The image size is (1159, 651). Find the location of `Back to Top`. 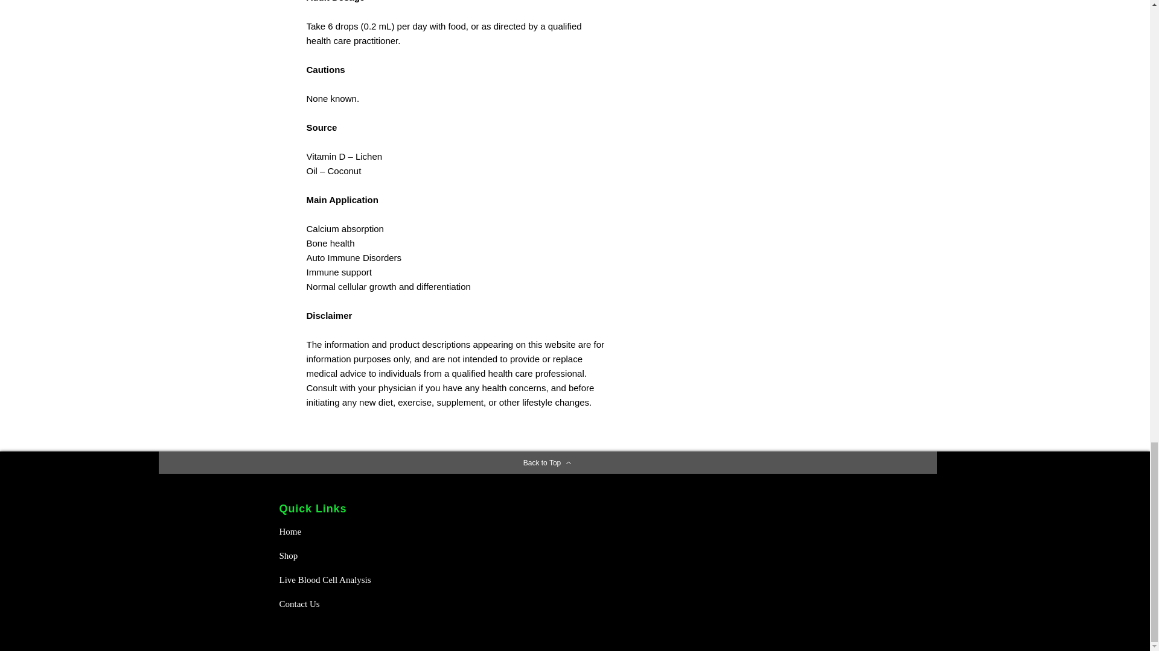

Back to Top is located at coordinates (547, 463).